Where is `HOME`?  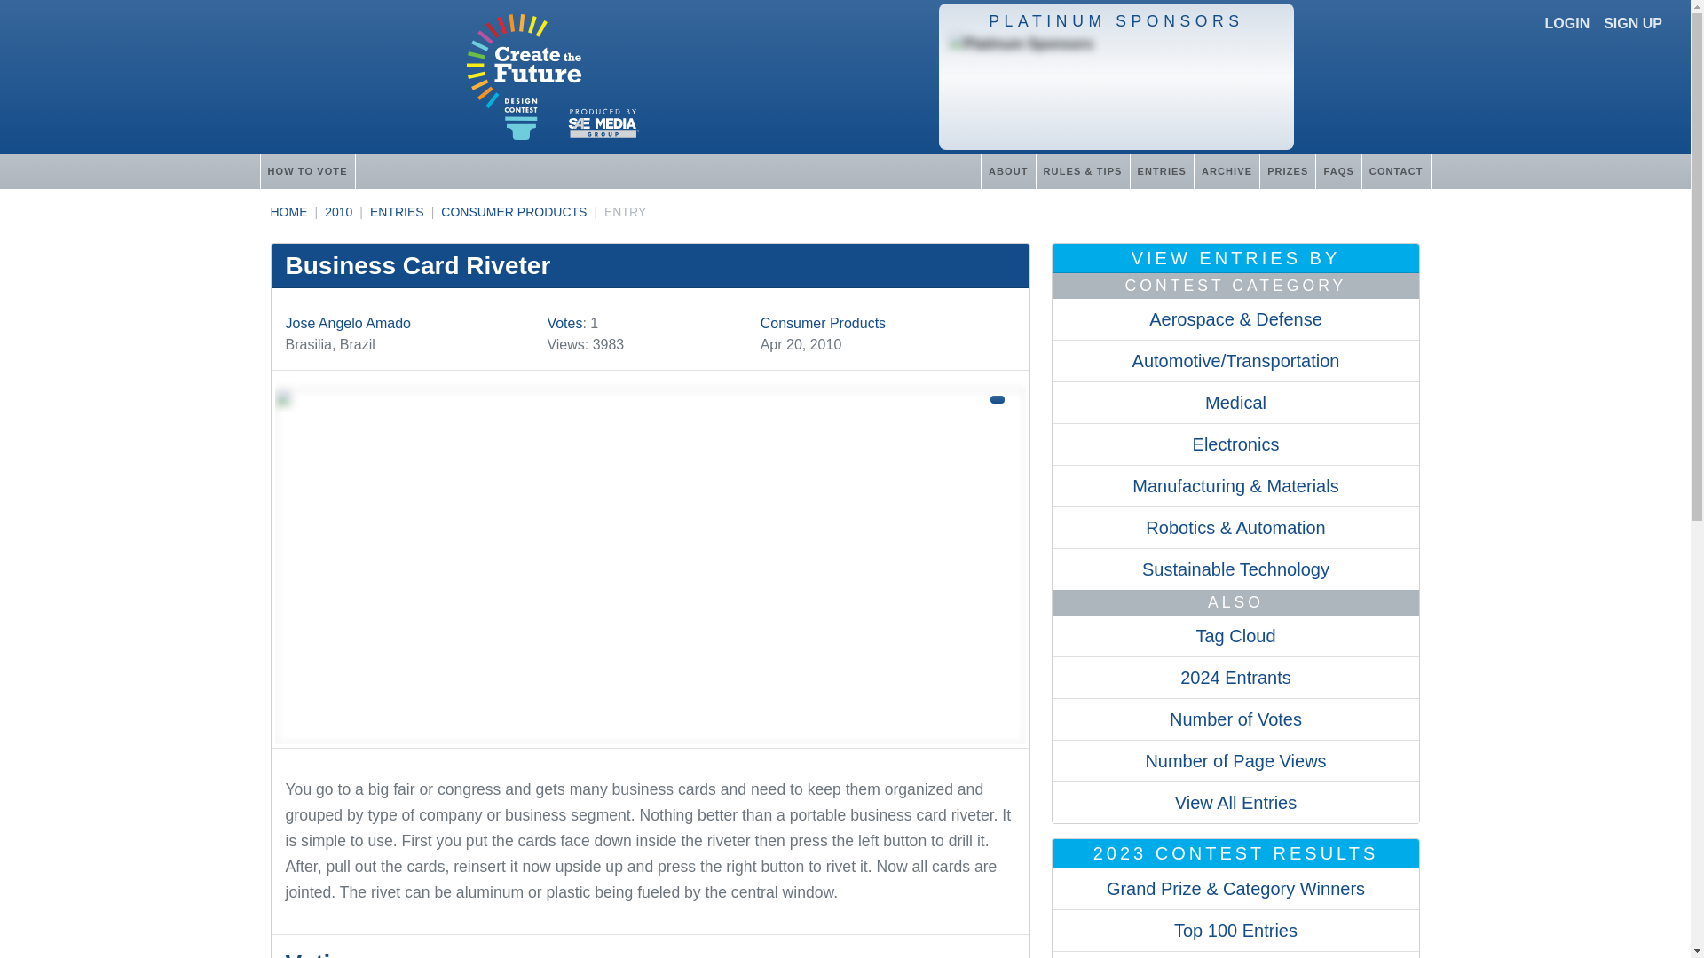 HOME is located at coordinates (288, 212).